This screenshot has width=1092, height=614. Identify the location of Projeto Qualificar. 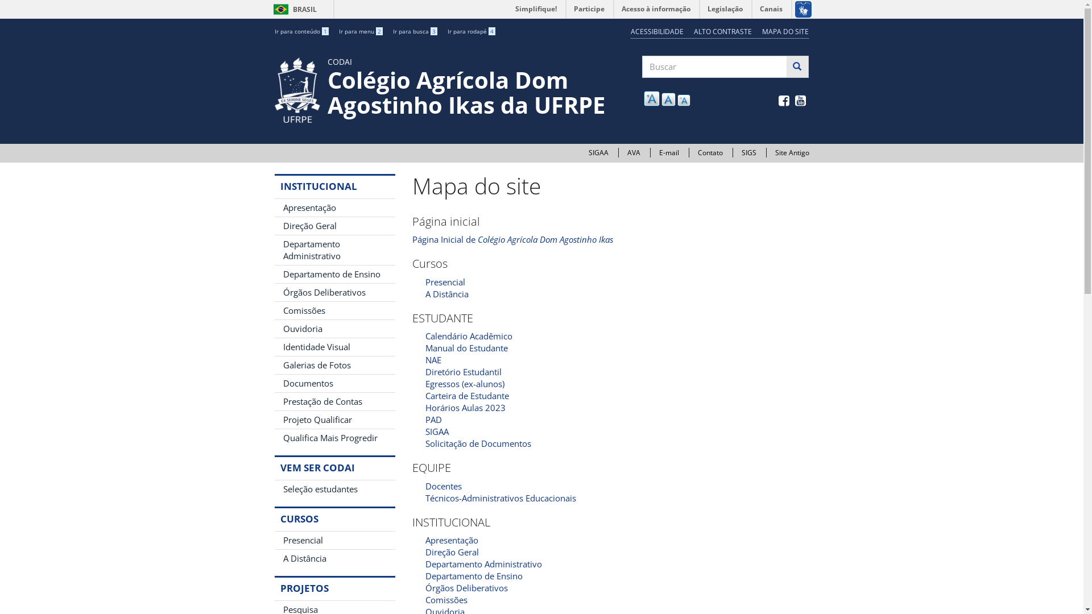
(334, 420).